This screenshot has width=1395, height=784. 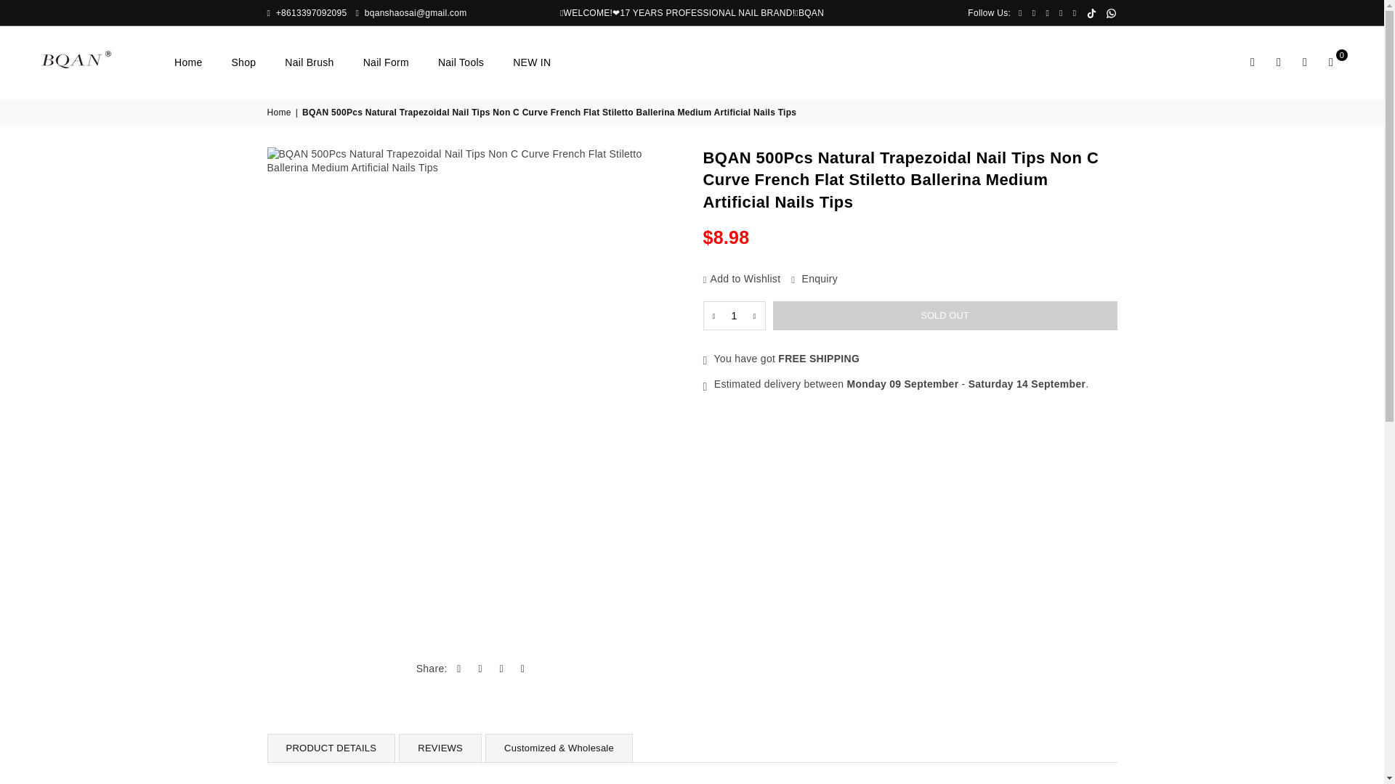 I want to click on Whatsapp, so click(x=1112, y=13).